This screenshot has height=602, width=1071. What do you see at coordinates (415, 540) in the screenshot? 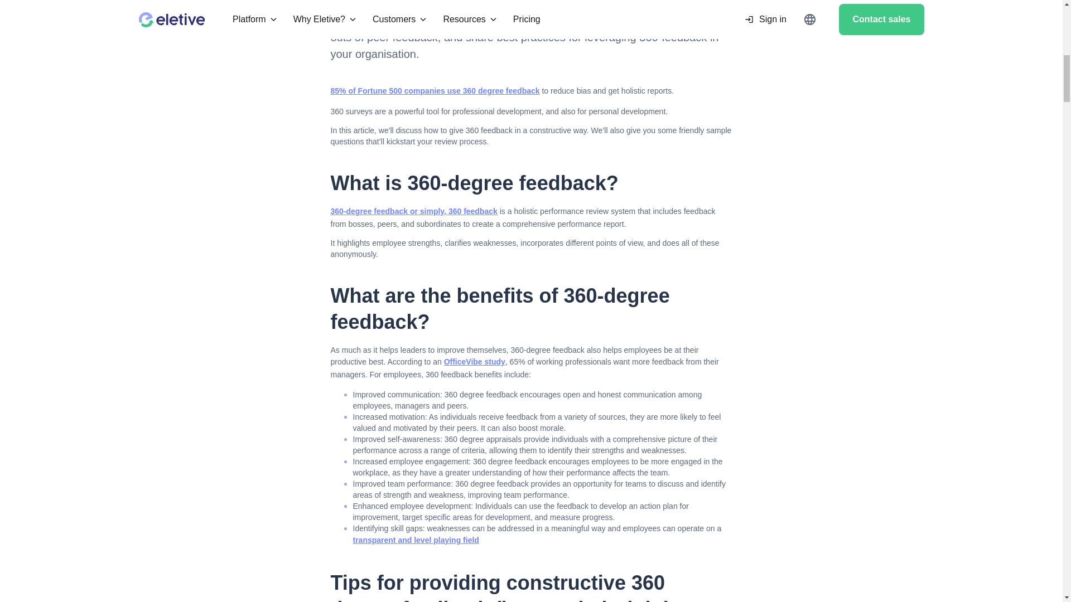
I see `transparent and level playing field` at bounding box center [415, 540].